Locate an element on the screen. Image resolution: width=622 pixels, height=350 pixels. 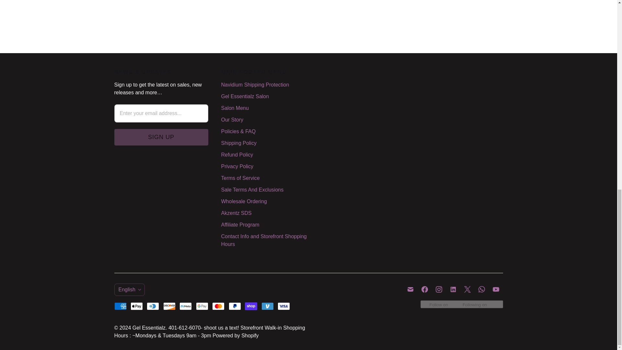
Apple Pay is located at coordinates (137, 306).